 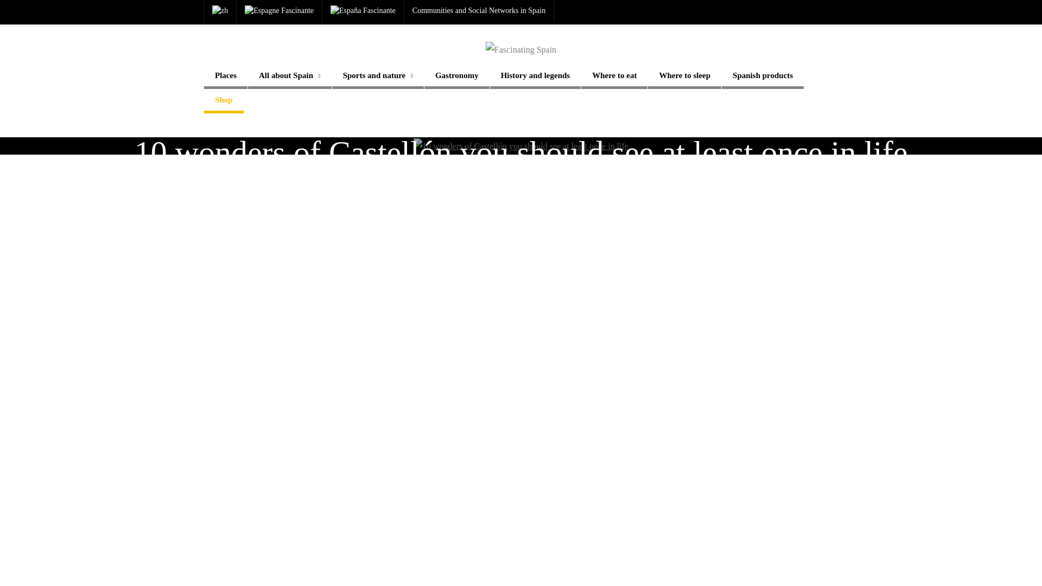 I want to click on Places, so click(x=226, y=77).